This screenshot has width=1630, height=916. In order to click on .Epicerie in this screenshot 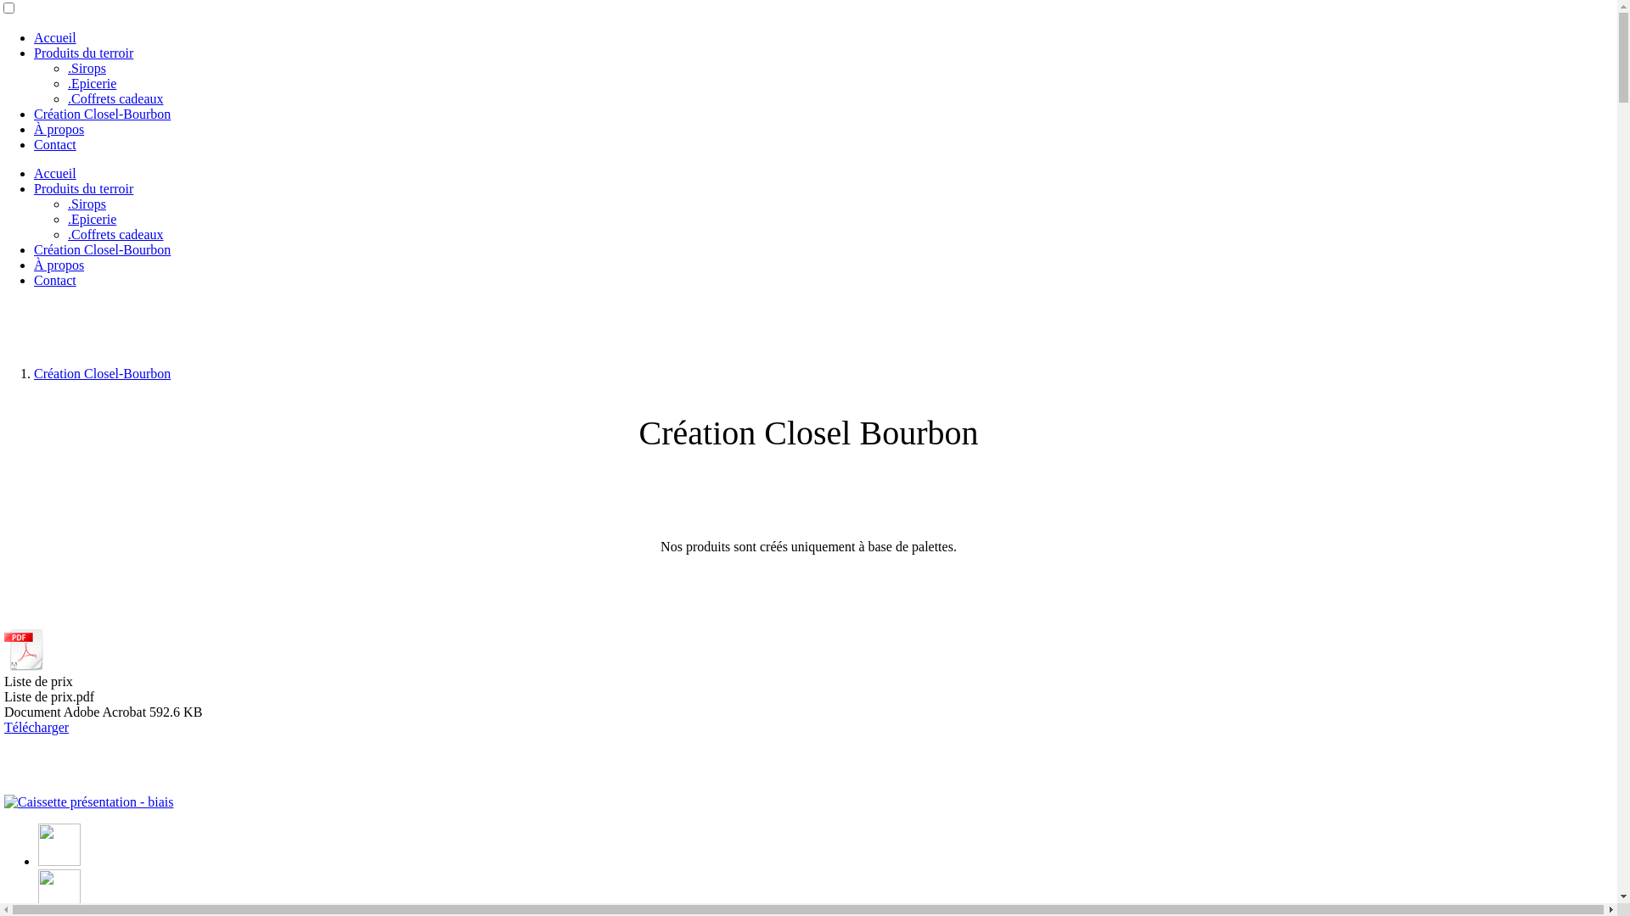, I will do `click(92, 219)`.